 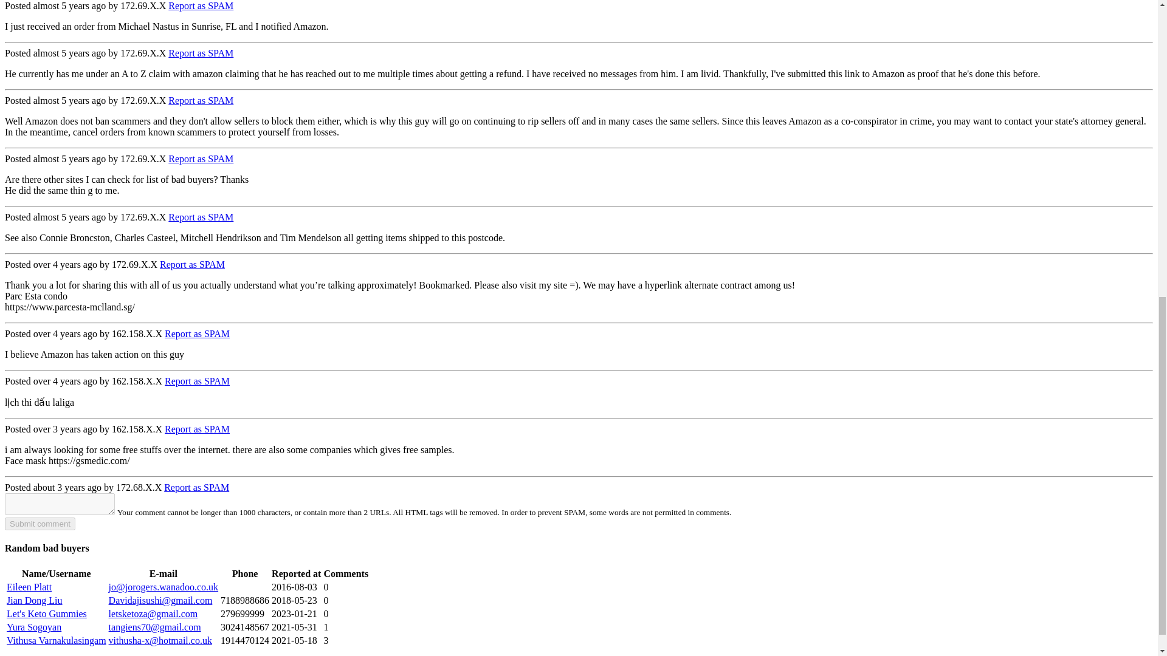 I want to click on Report as SPAM, so click(x=201, y=6).